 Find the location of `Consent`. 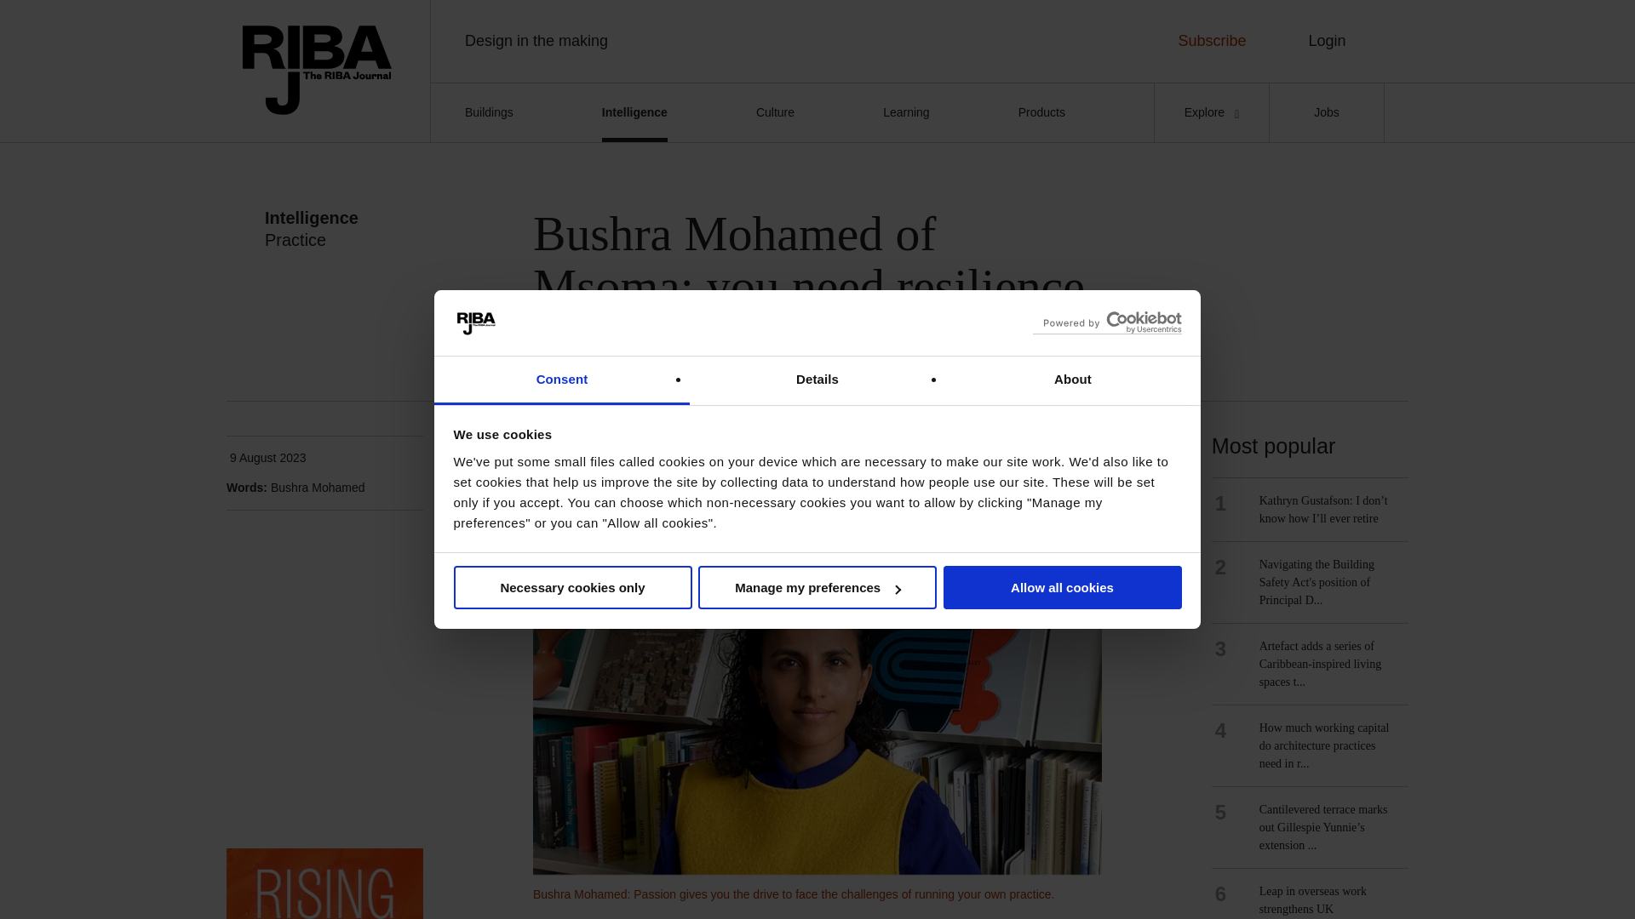

Consent is located at coordinates (562, 381).